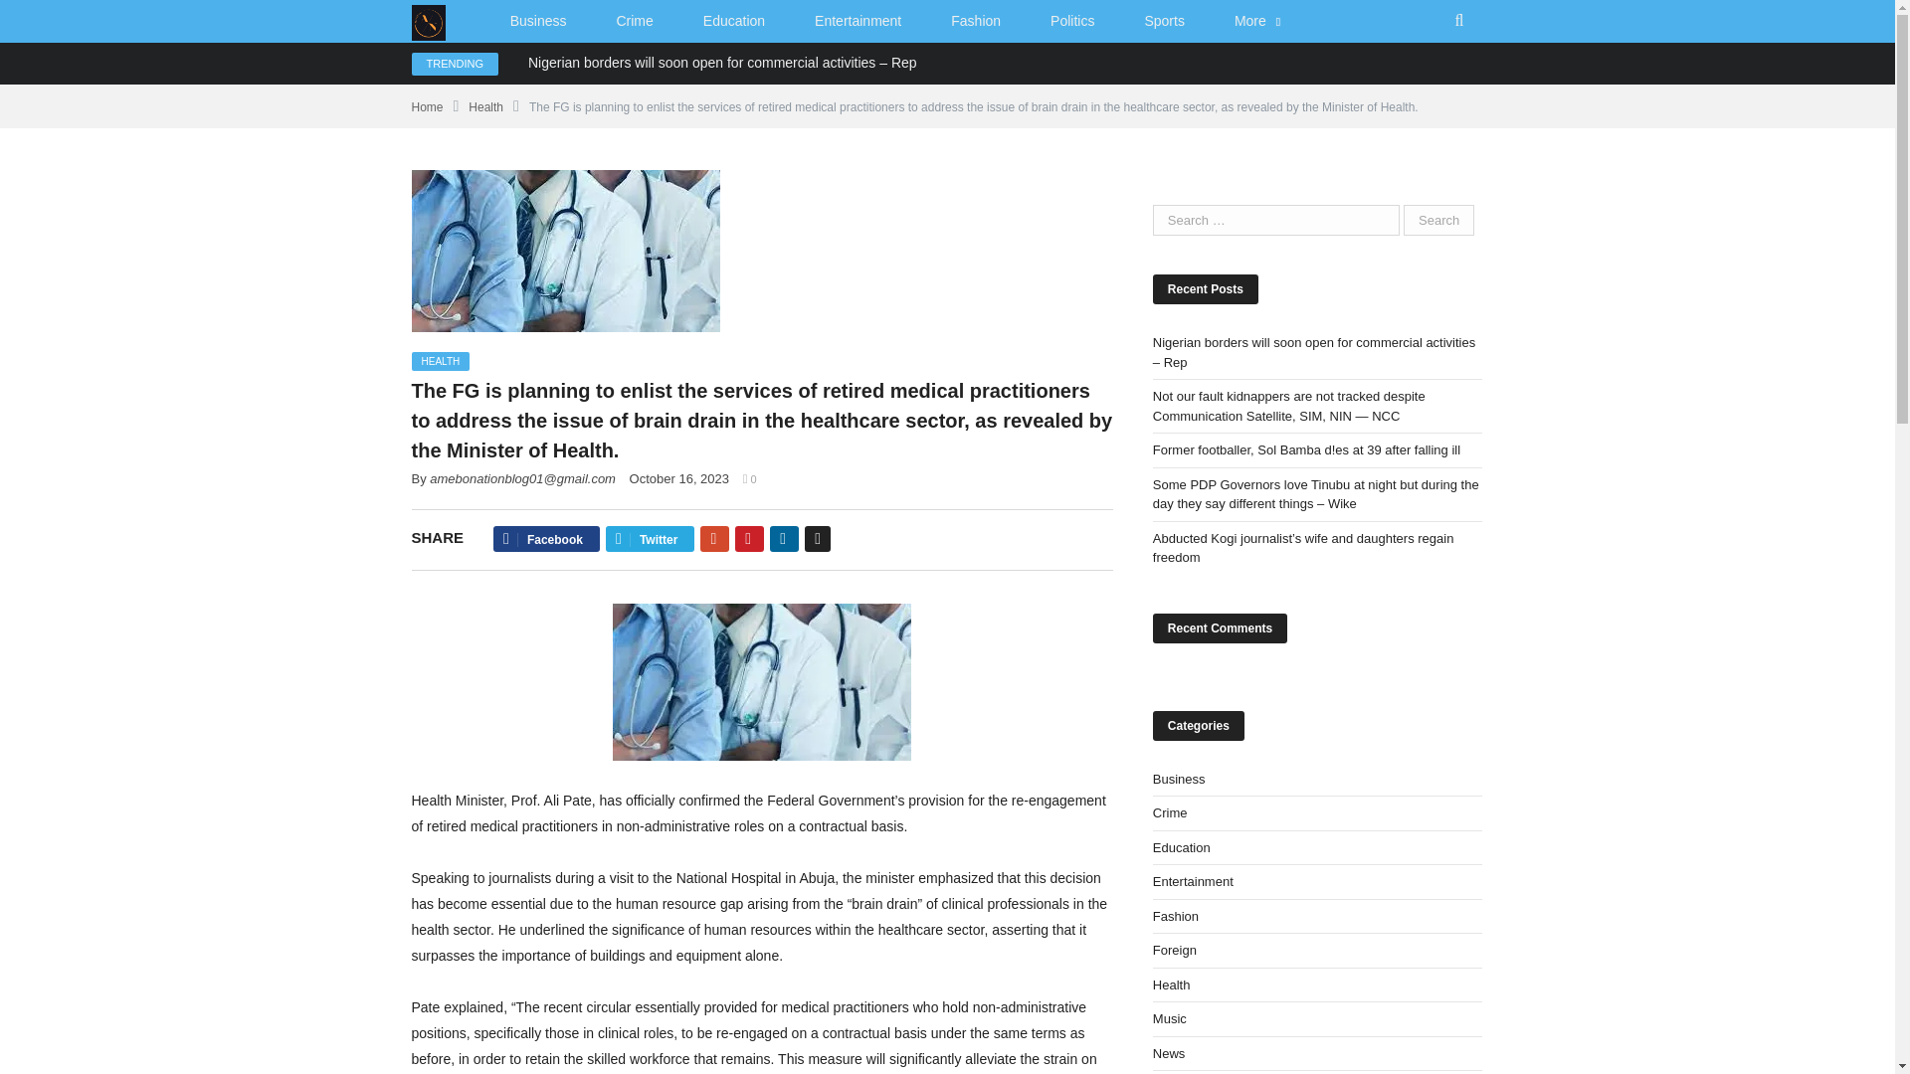 The height and width of the screenshot is (1074, 1910). What do you see at coordinates (441, 361) in the screenshot?
I see `HEALTH` at bounding box center [441, 361].